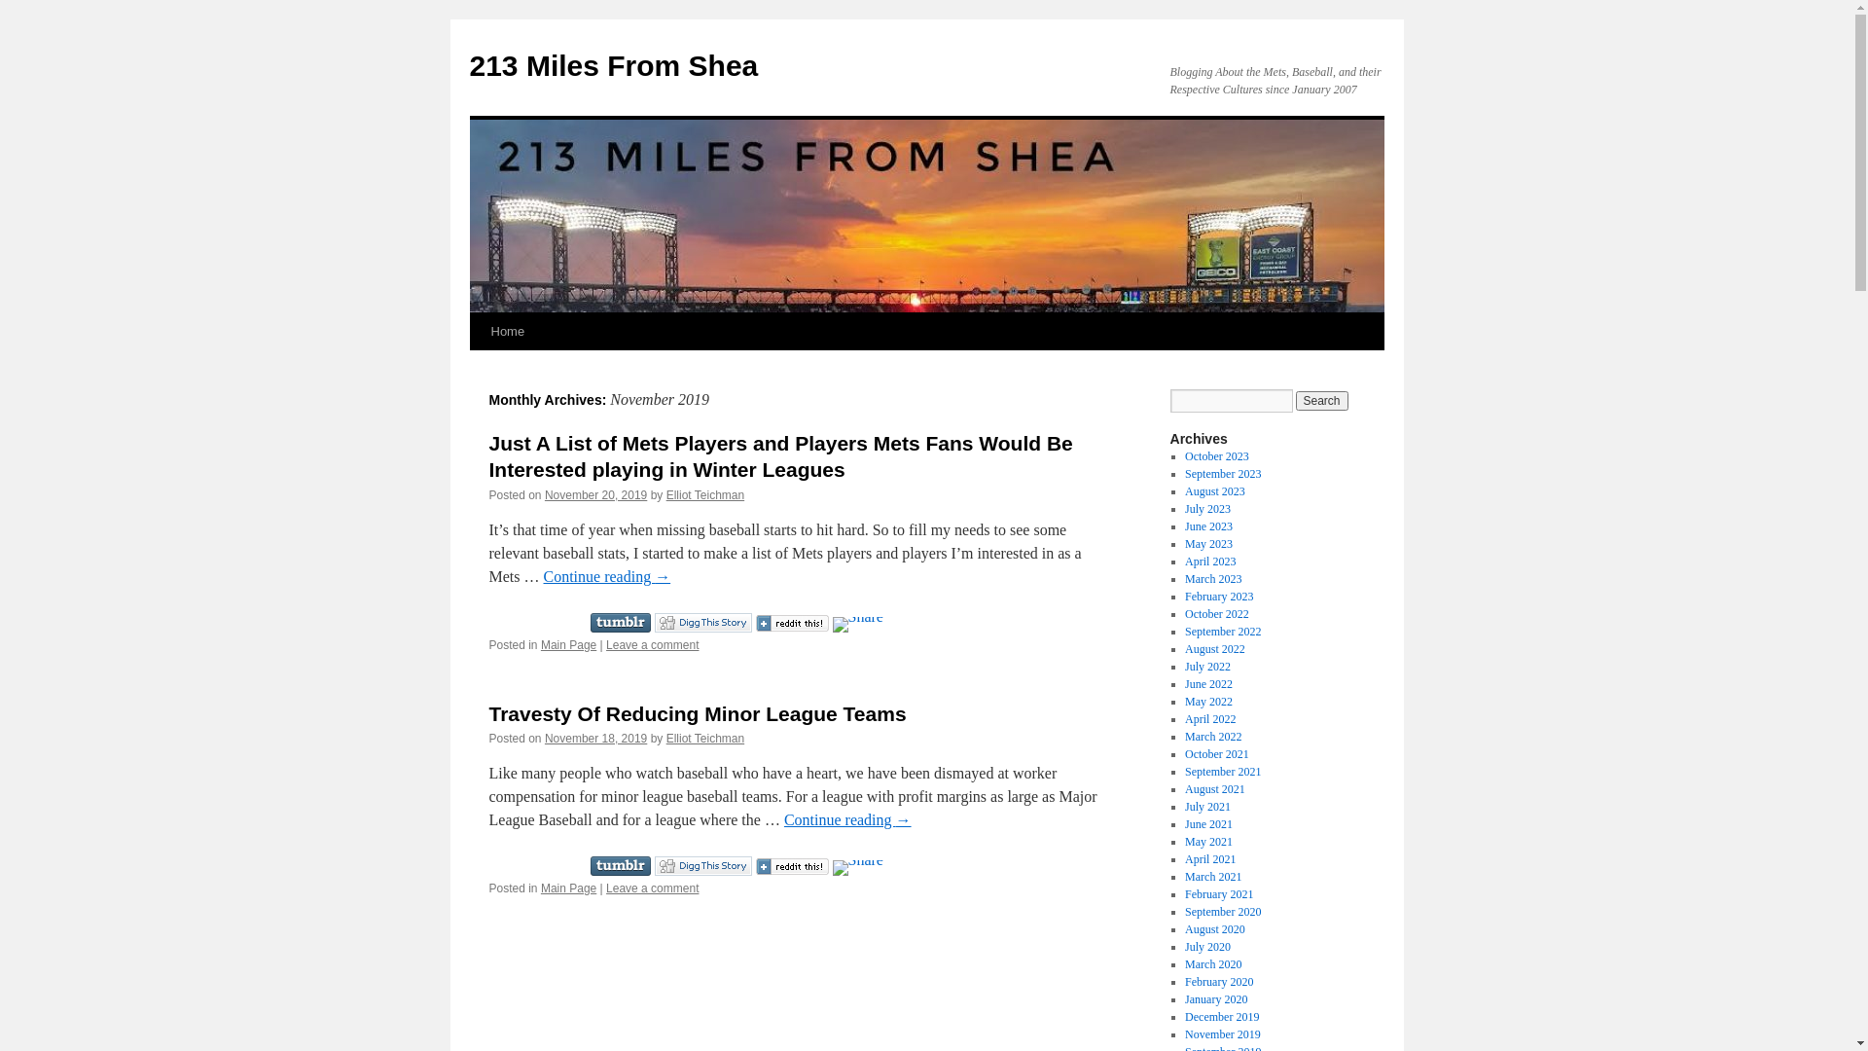 Image resolution: width=1868 pixels, height=1051 pixels. I want to click on February 2020, so click(1219, 982).